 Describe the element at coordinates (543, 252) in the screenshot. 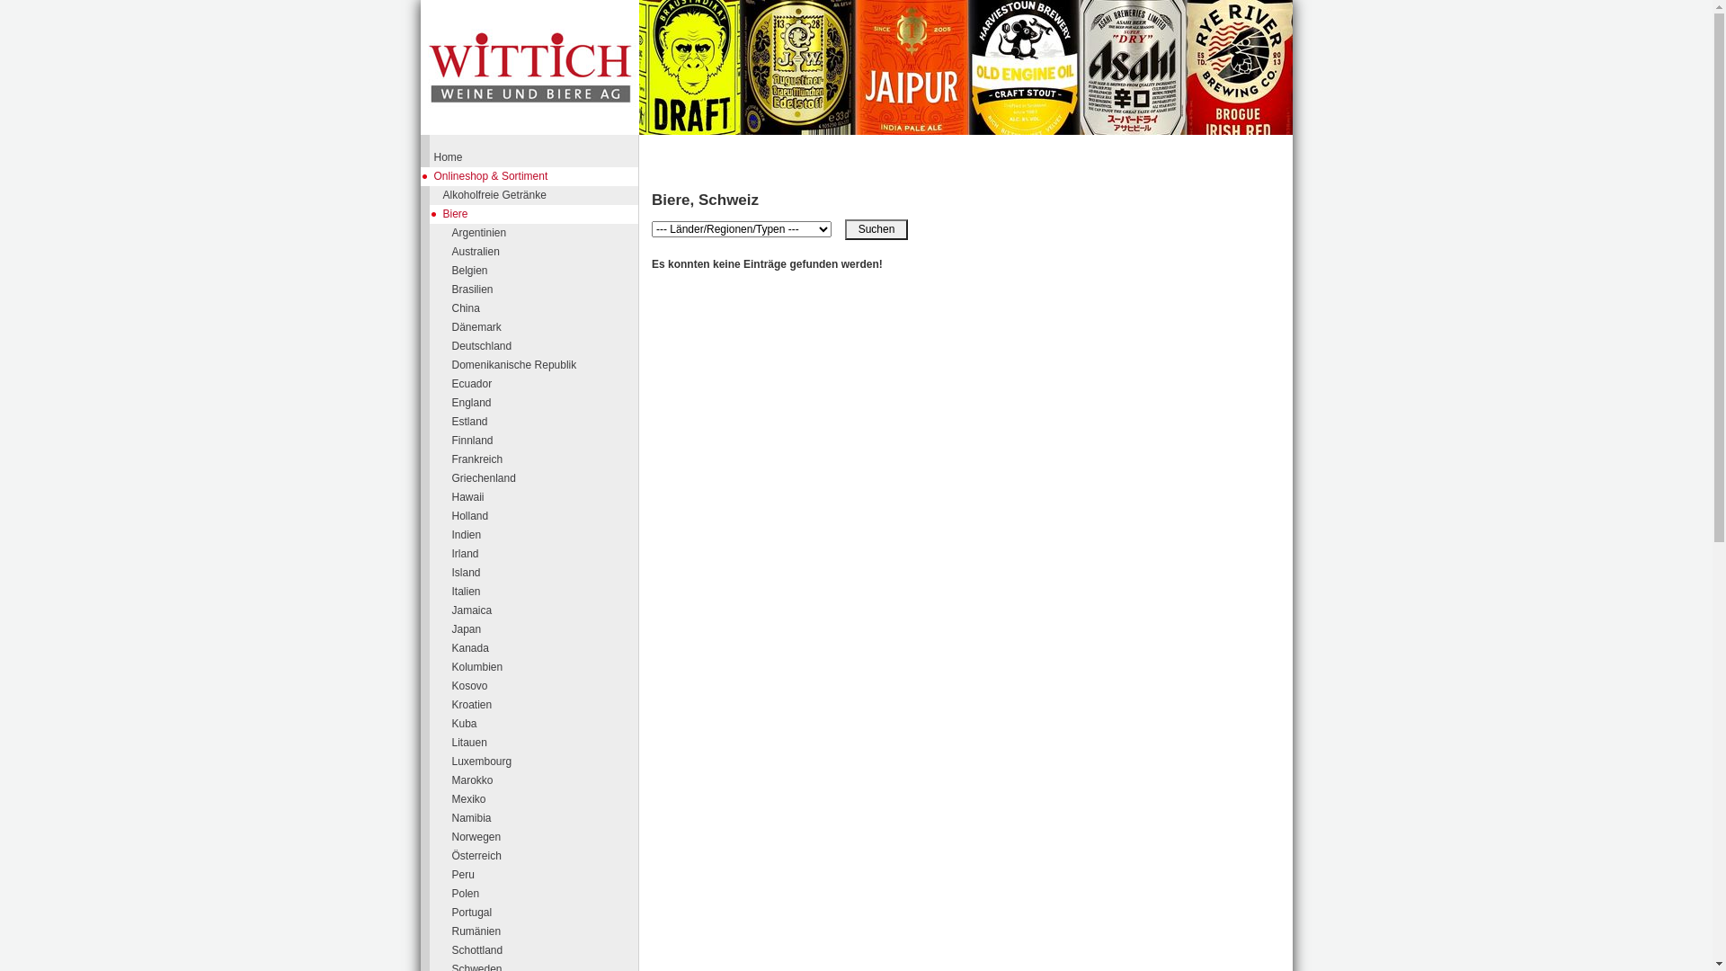

I see `Australien` at that location.